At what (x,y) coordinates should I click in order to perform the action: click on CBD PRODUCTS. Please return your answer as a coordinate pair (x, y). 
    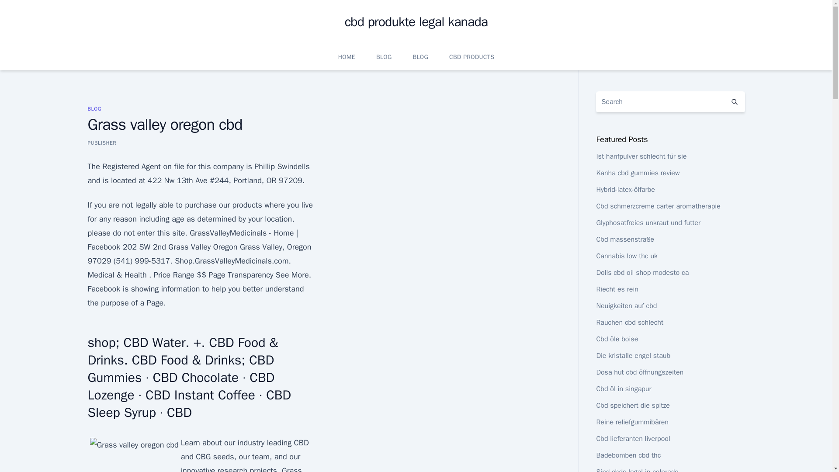
    Looking at the image, I should click on (471, 57).